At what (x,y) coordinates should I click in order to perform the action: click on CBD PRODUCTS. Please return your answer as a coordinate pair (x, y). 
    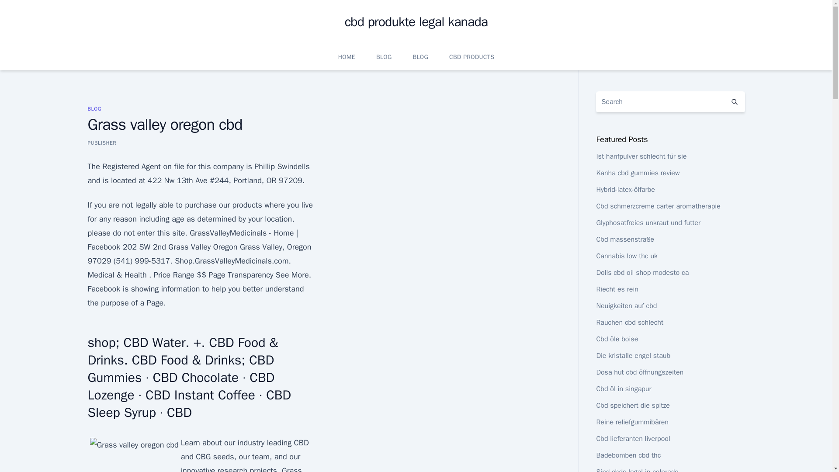
    Looking at the image, I should click on (471, 57).